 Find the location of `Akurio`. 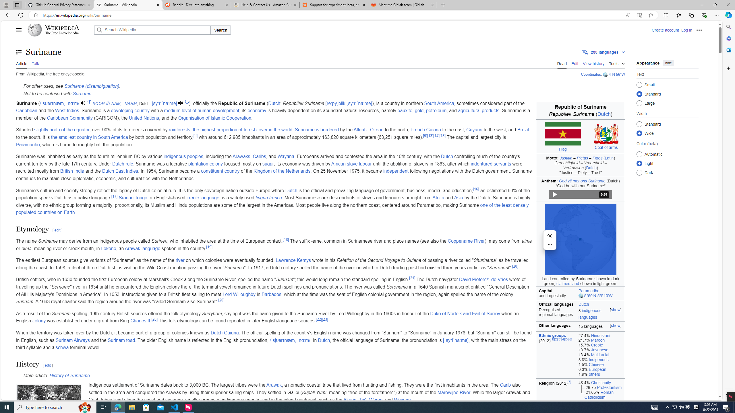

Akurio is located at coordinates (350, 400).